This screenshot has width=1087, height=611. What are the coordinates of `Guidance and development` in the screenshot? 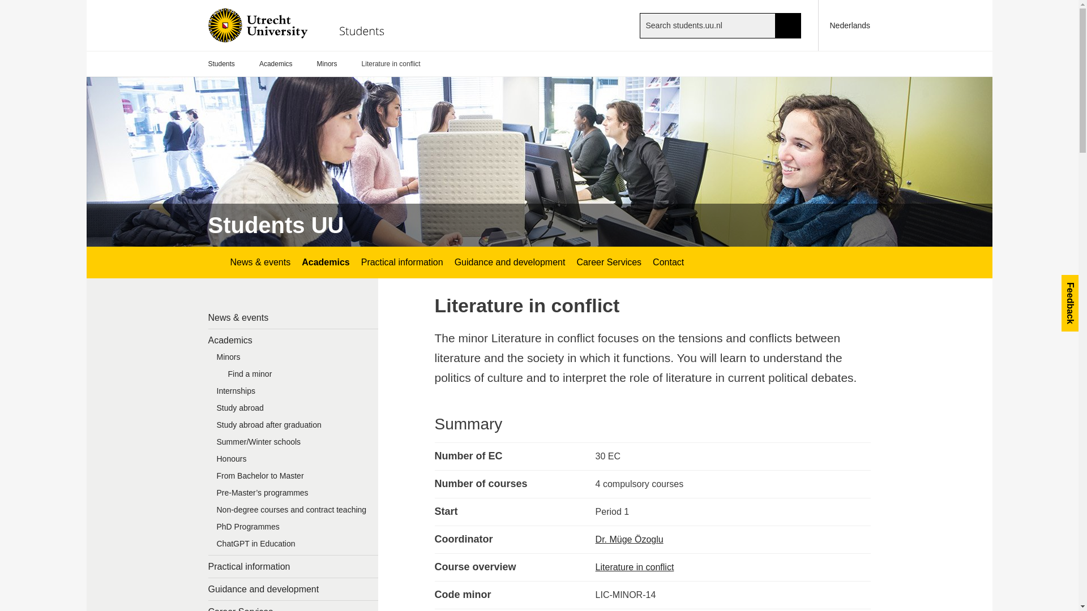 It's located at (510, 263).